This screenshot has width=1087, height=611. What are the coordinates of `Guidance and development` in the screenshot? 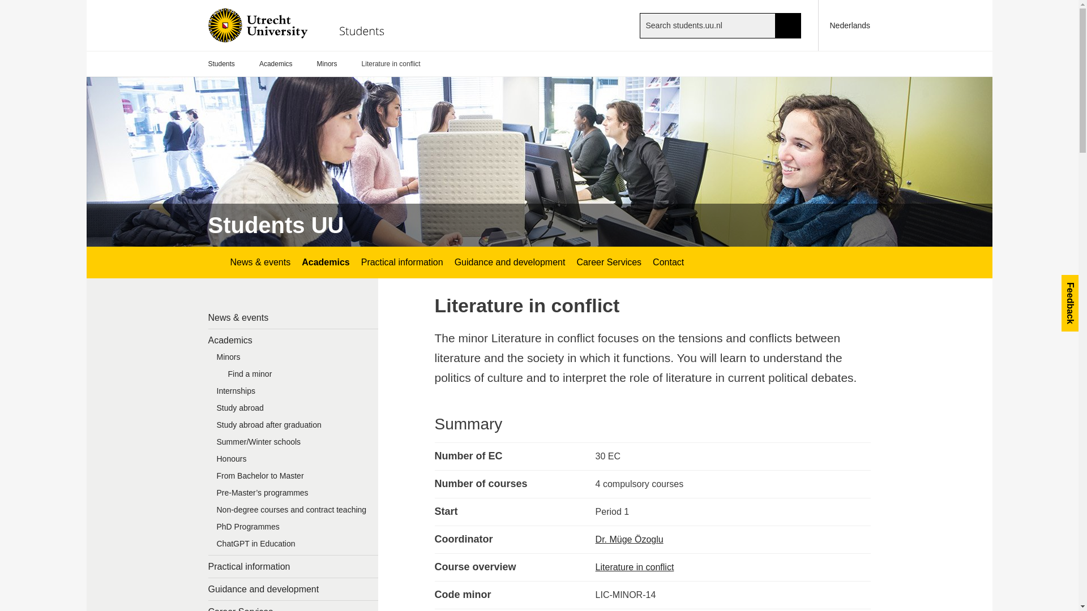 It's located at (510, 263).